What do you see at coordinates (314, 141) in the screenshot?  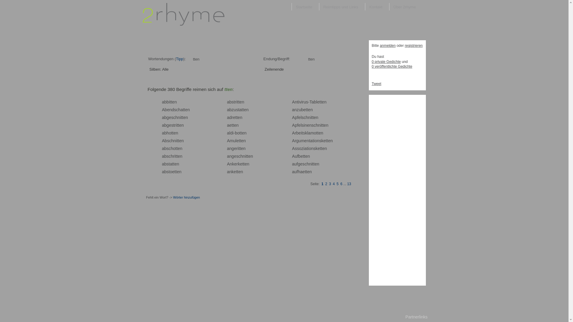 I see `i` at bounding box center [314, 141].